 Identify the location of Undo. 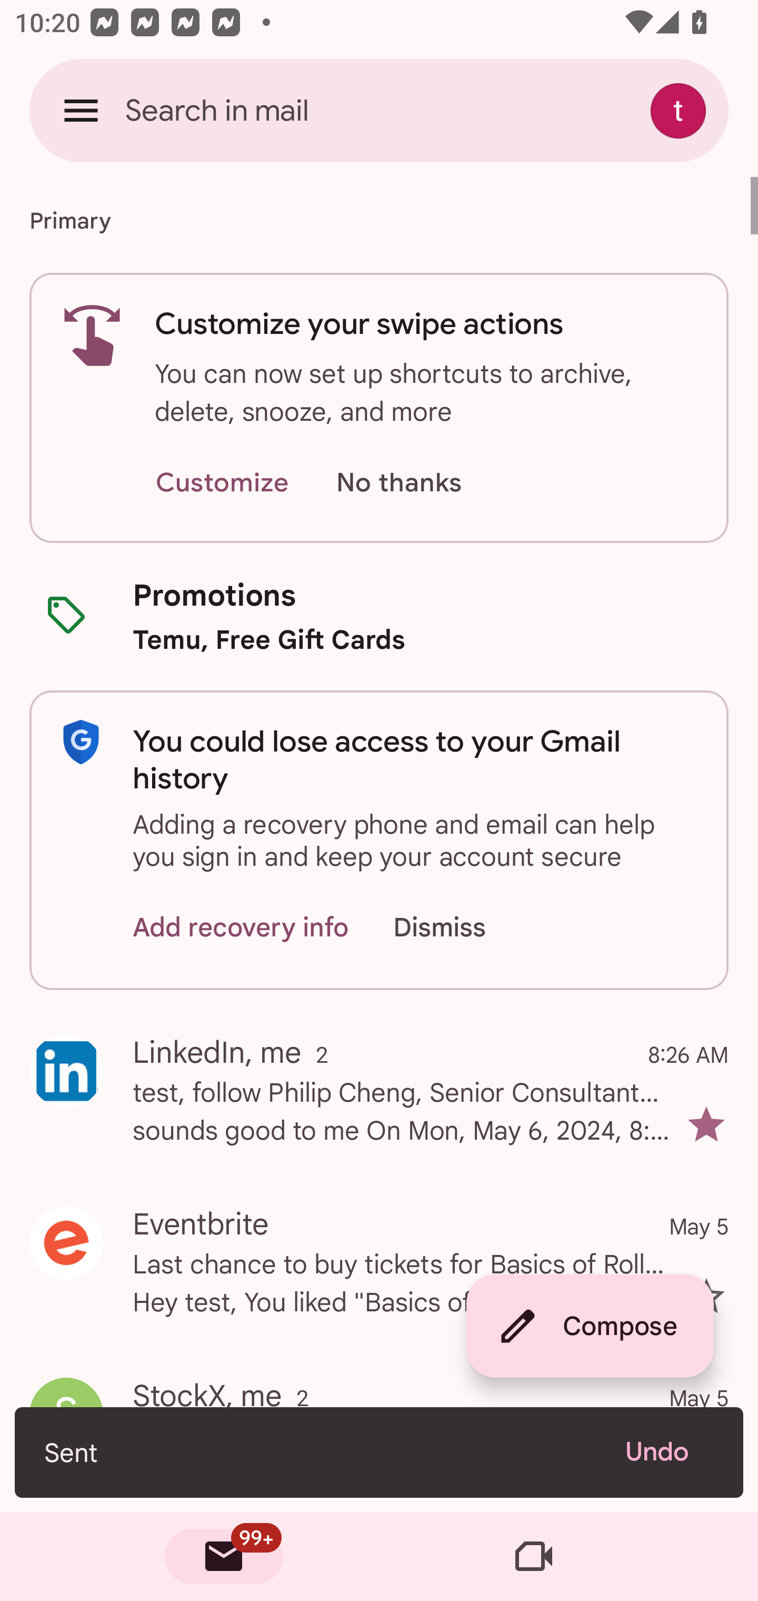
(670, 1452).